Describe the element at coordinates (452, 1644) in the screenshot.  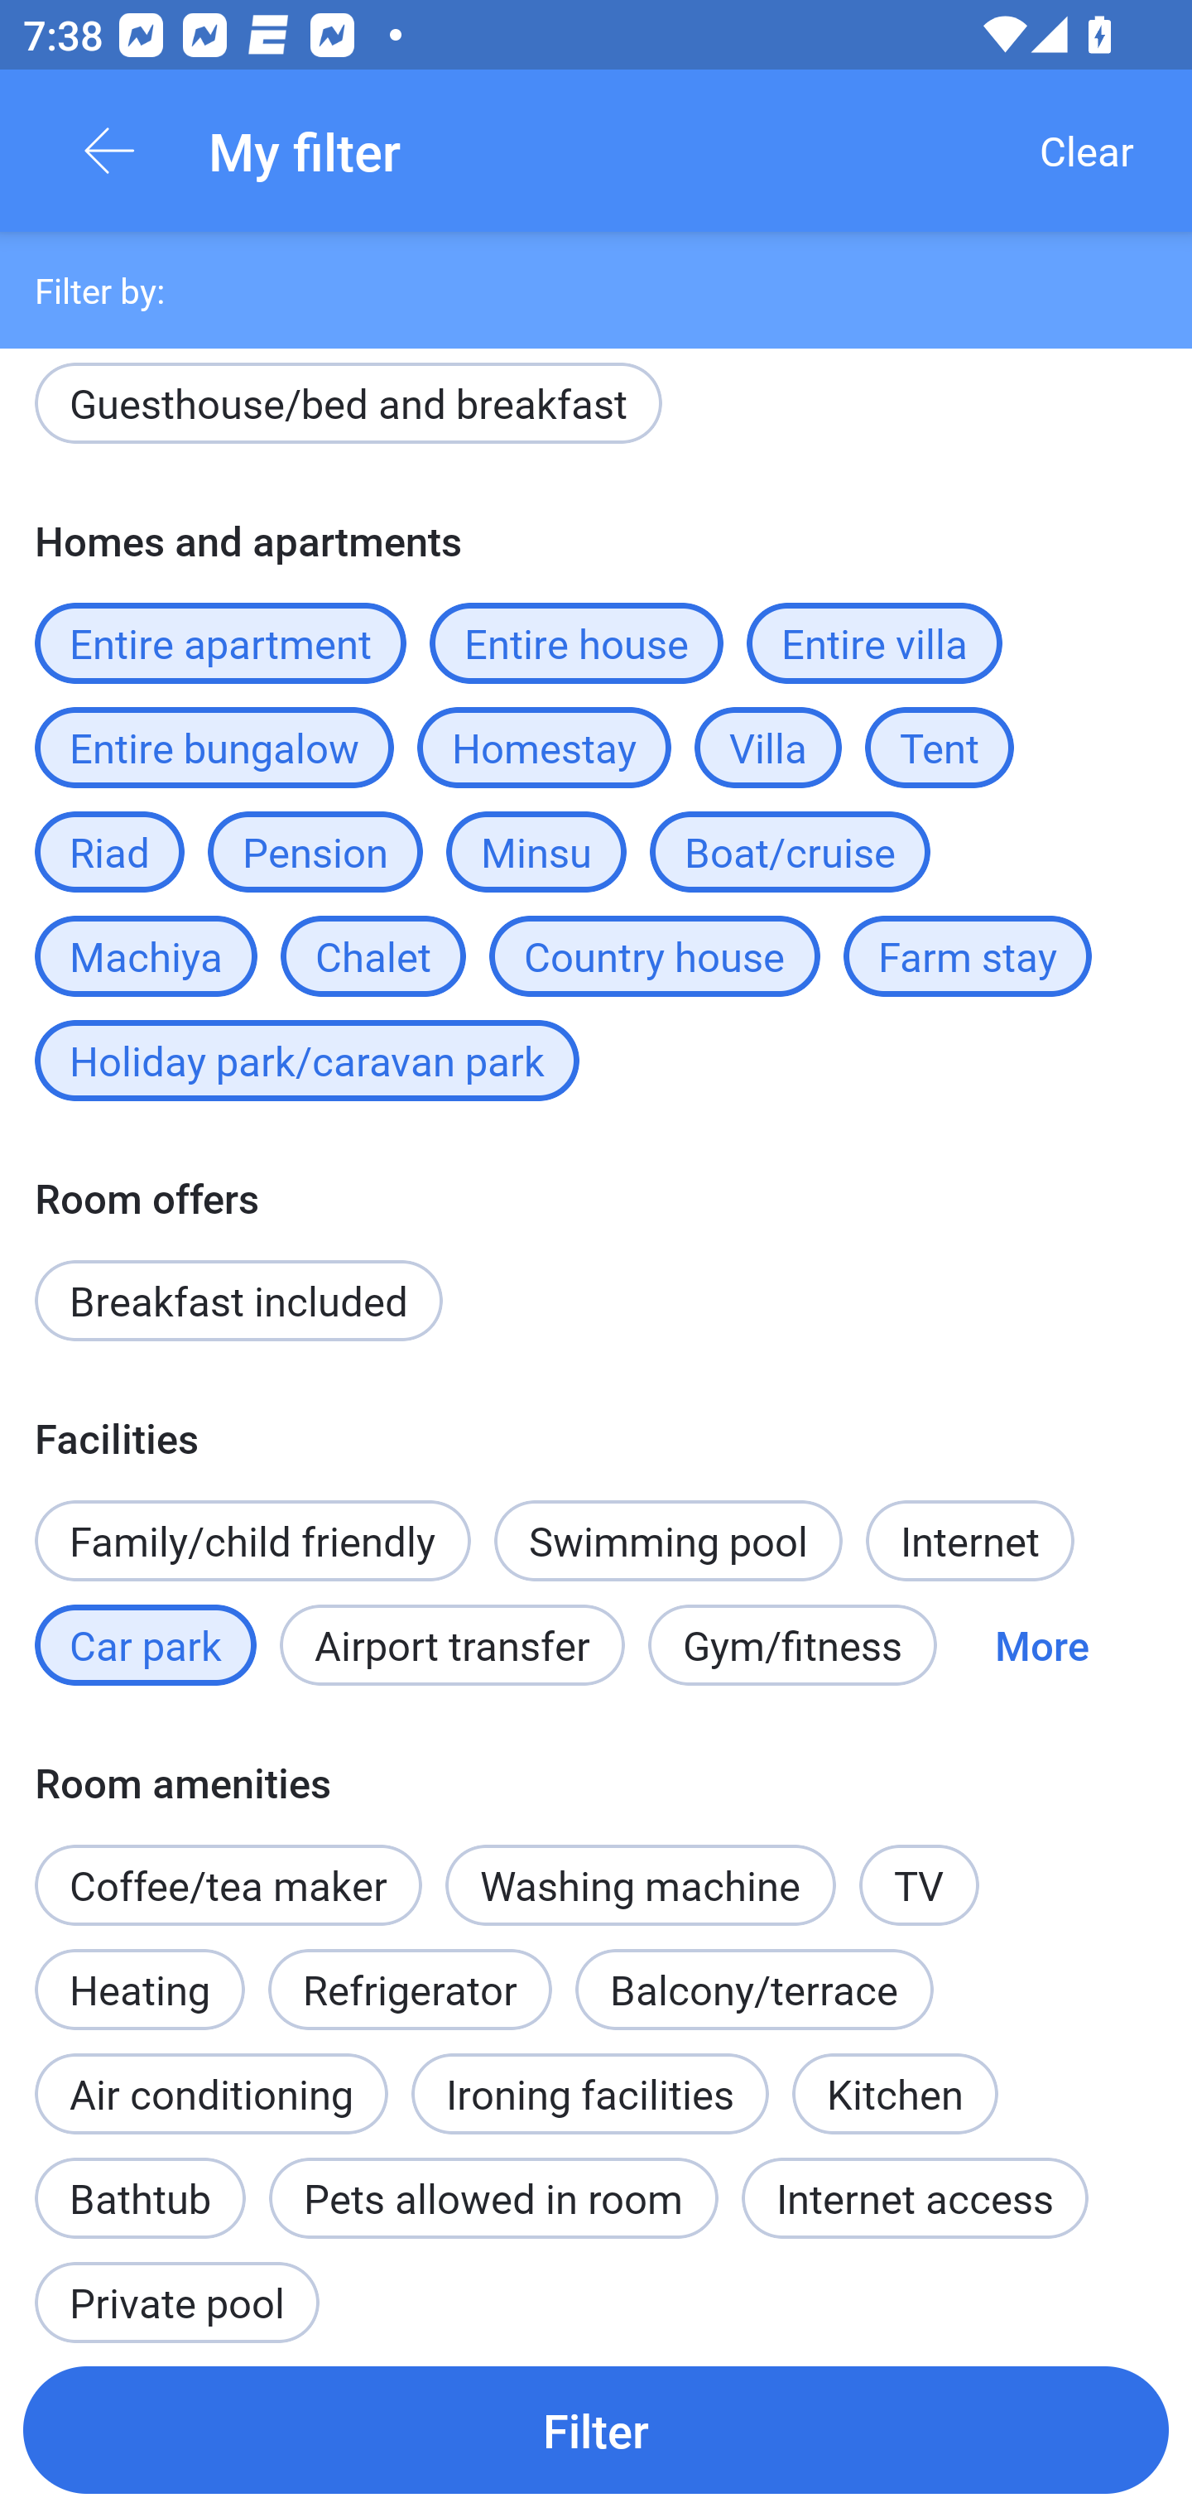
I see `Airport transfer` at that location.